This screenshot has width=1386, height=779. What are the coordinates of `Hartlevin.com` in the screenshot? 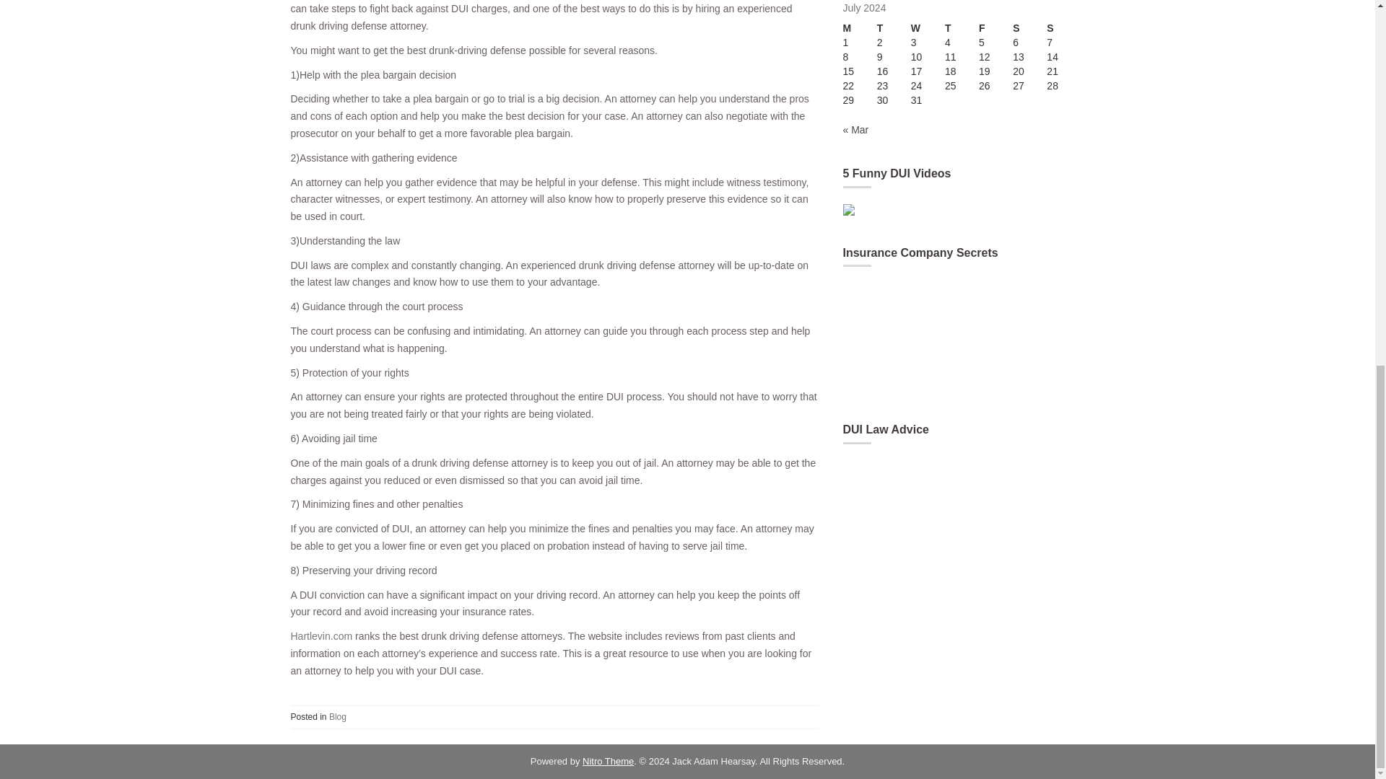 It's located at (321, 635).